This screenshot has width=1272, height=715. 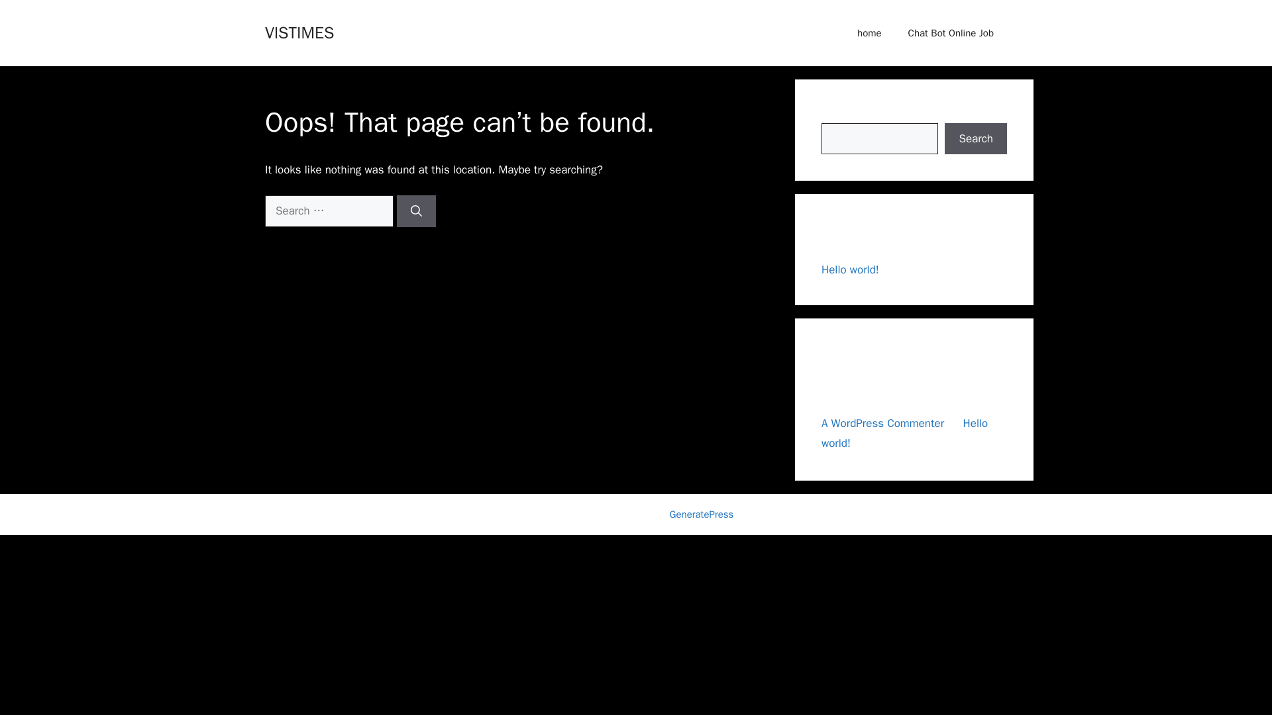 What do you see at coordinates (882, 422) in the screenshot?
I see `A WordPress Commenter` at bounding box center [882, 422].